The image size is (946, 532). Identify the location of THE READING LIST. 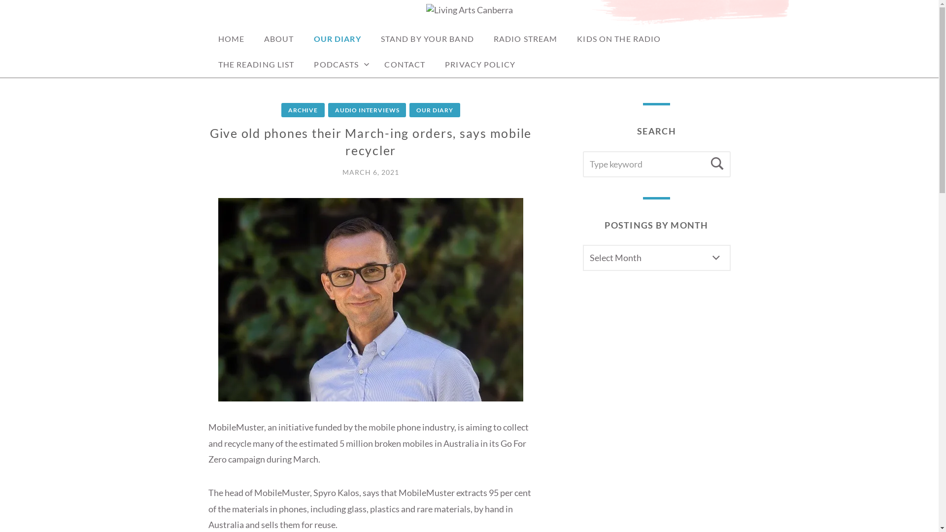
(256, 65).